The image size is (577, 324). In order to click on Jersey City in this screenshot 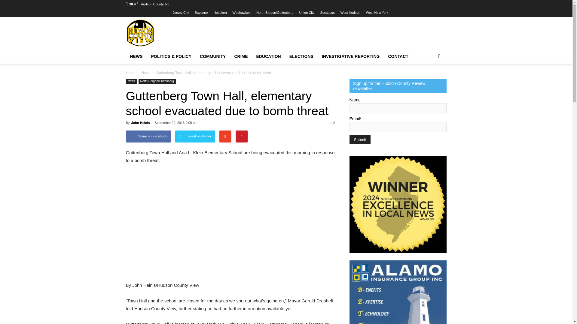, I will do `click(180, 12)`.